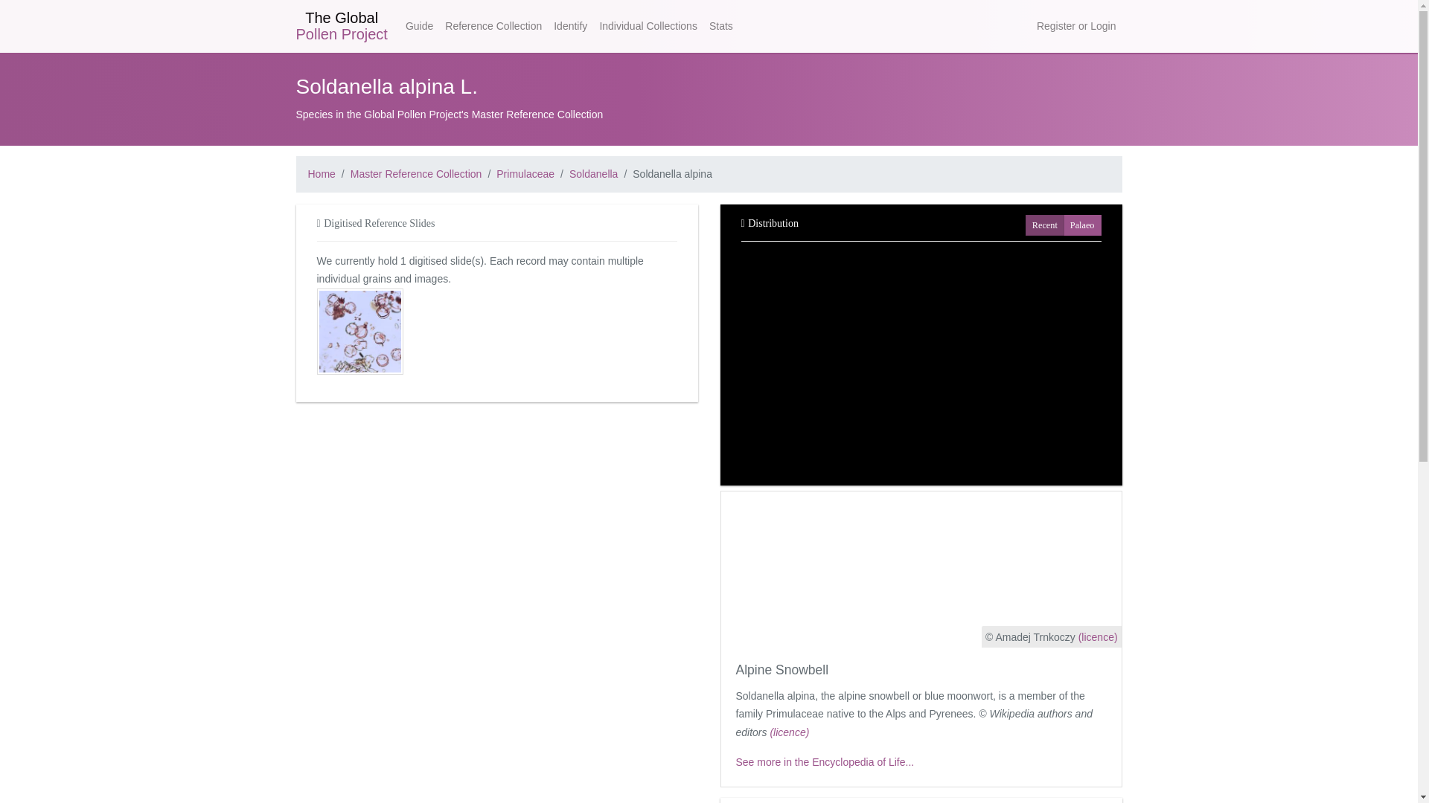 The image size is (1429, 803). I want to click on Home, so click(322, 174).